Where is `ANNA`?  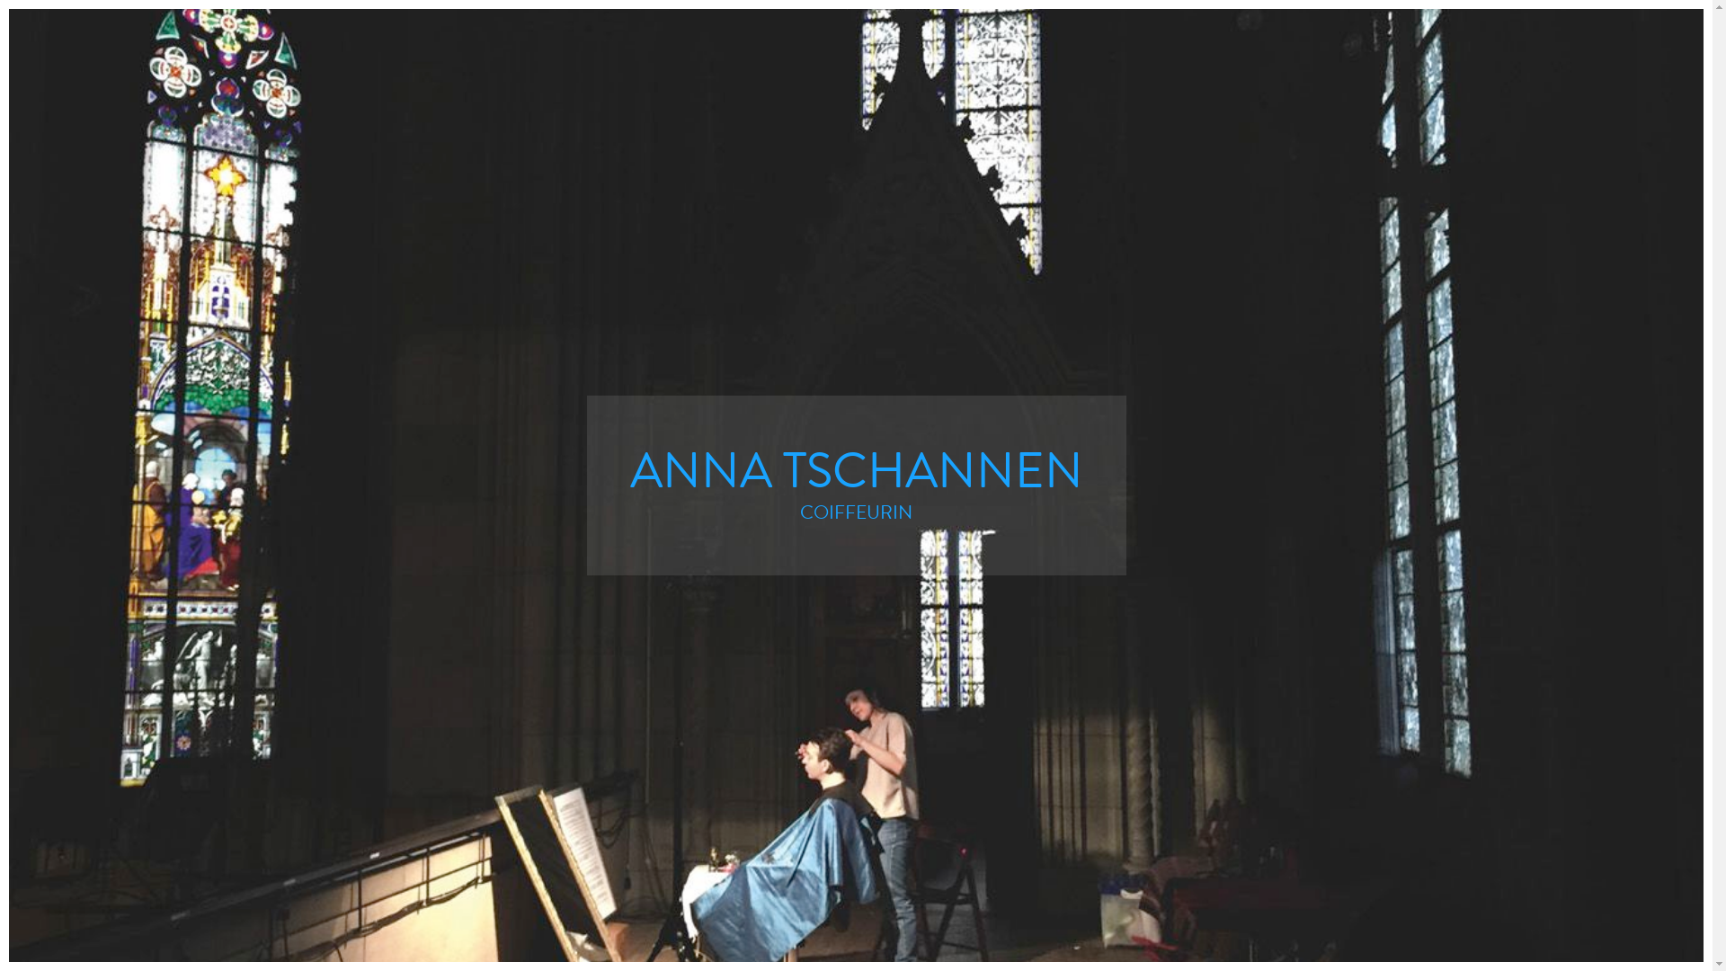 ANNA is located at coordinates (1084, 200).